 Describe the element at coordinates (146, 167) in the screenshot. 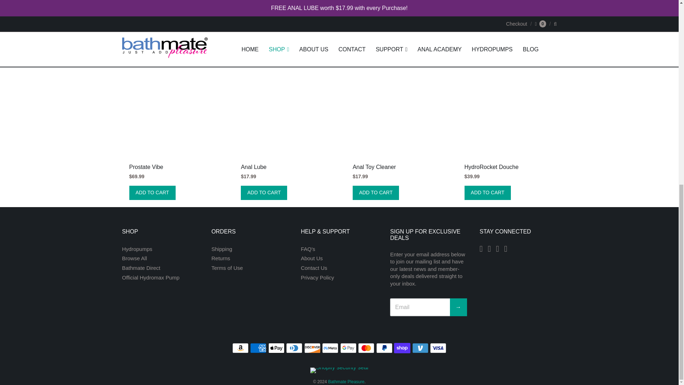

I see `Prostate Vibe` at that location.